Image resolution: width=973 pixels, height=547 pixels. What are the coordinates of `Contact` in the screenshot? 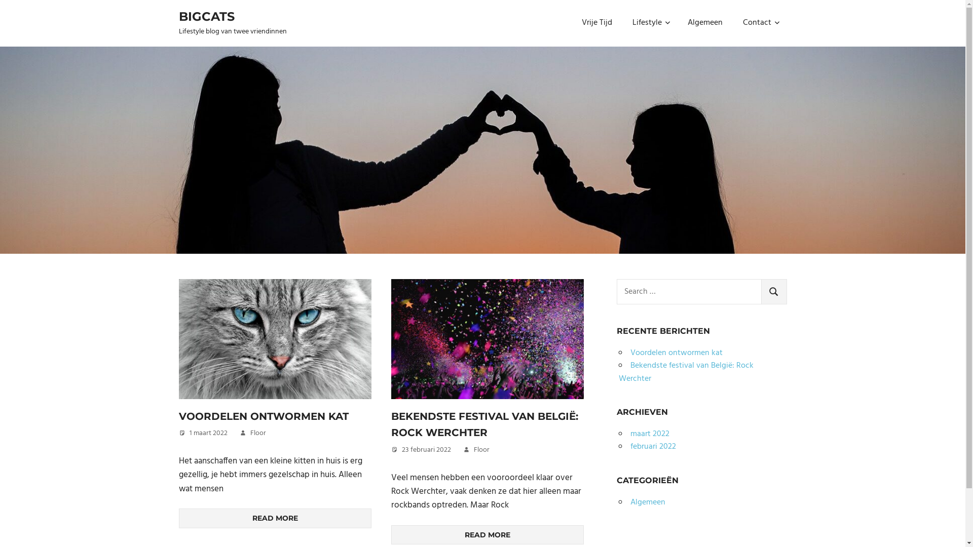 It's located at (760, 23).